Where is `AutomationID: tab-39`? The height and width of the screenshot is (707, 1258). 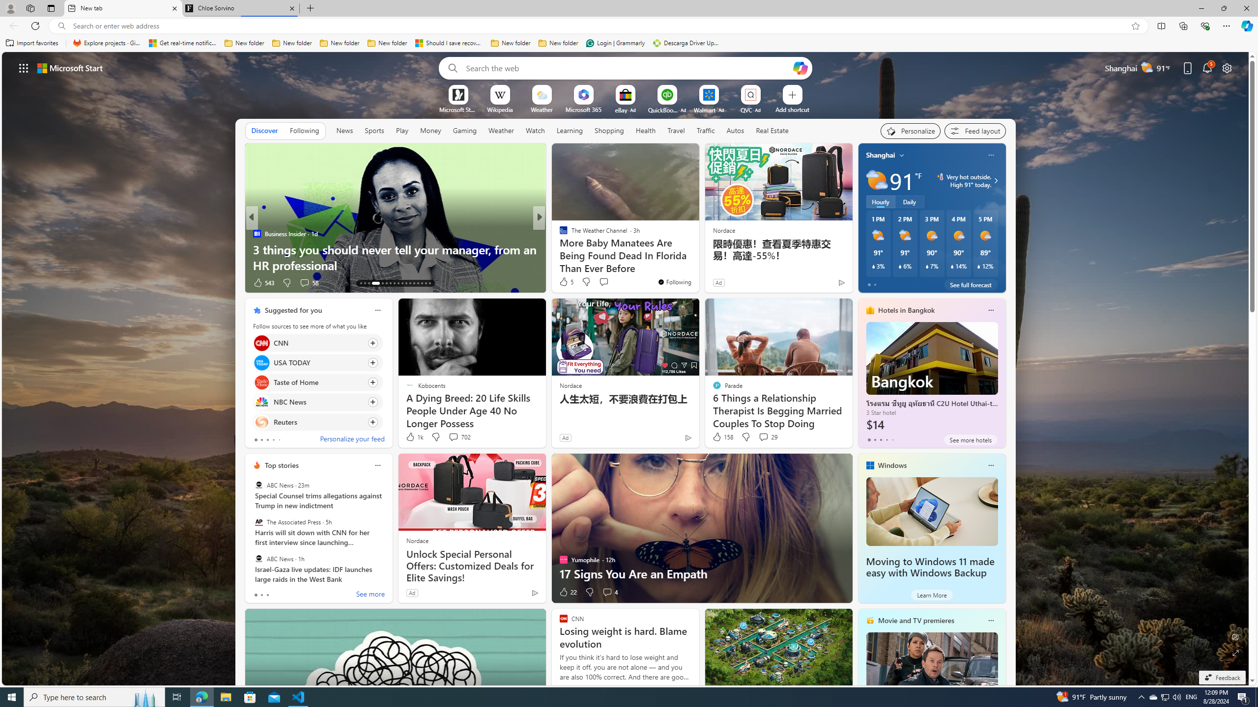 AutomationID: tab-39 is located at coordinates (418, 283).